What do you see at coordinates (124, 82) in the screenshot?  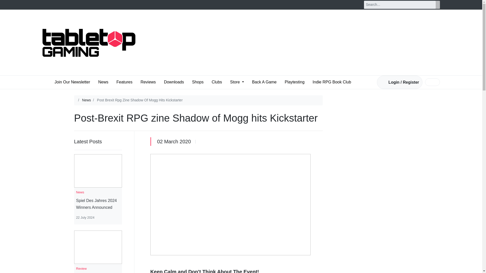 I see `Features` at bounding box center [124, 82].